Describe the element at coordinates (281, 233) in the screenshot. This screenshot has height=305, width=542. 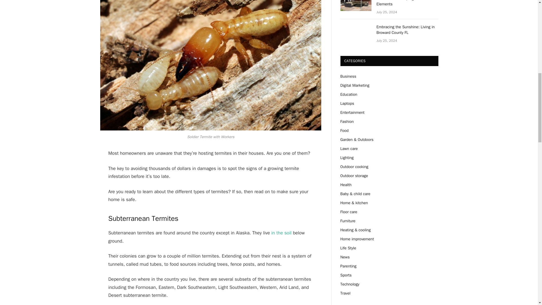
I see `in the soil` at that location.